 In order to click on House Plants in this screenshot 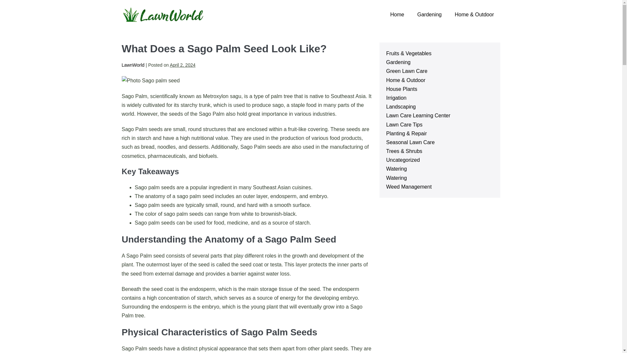, I will do `click(401, 89)`.